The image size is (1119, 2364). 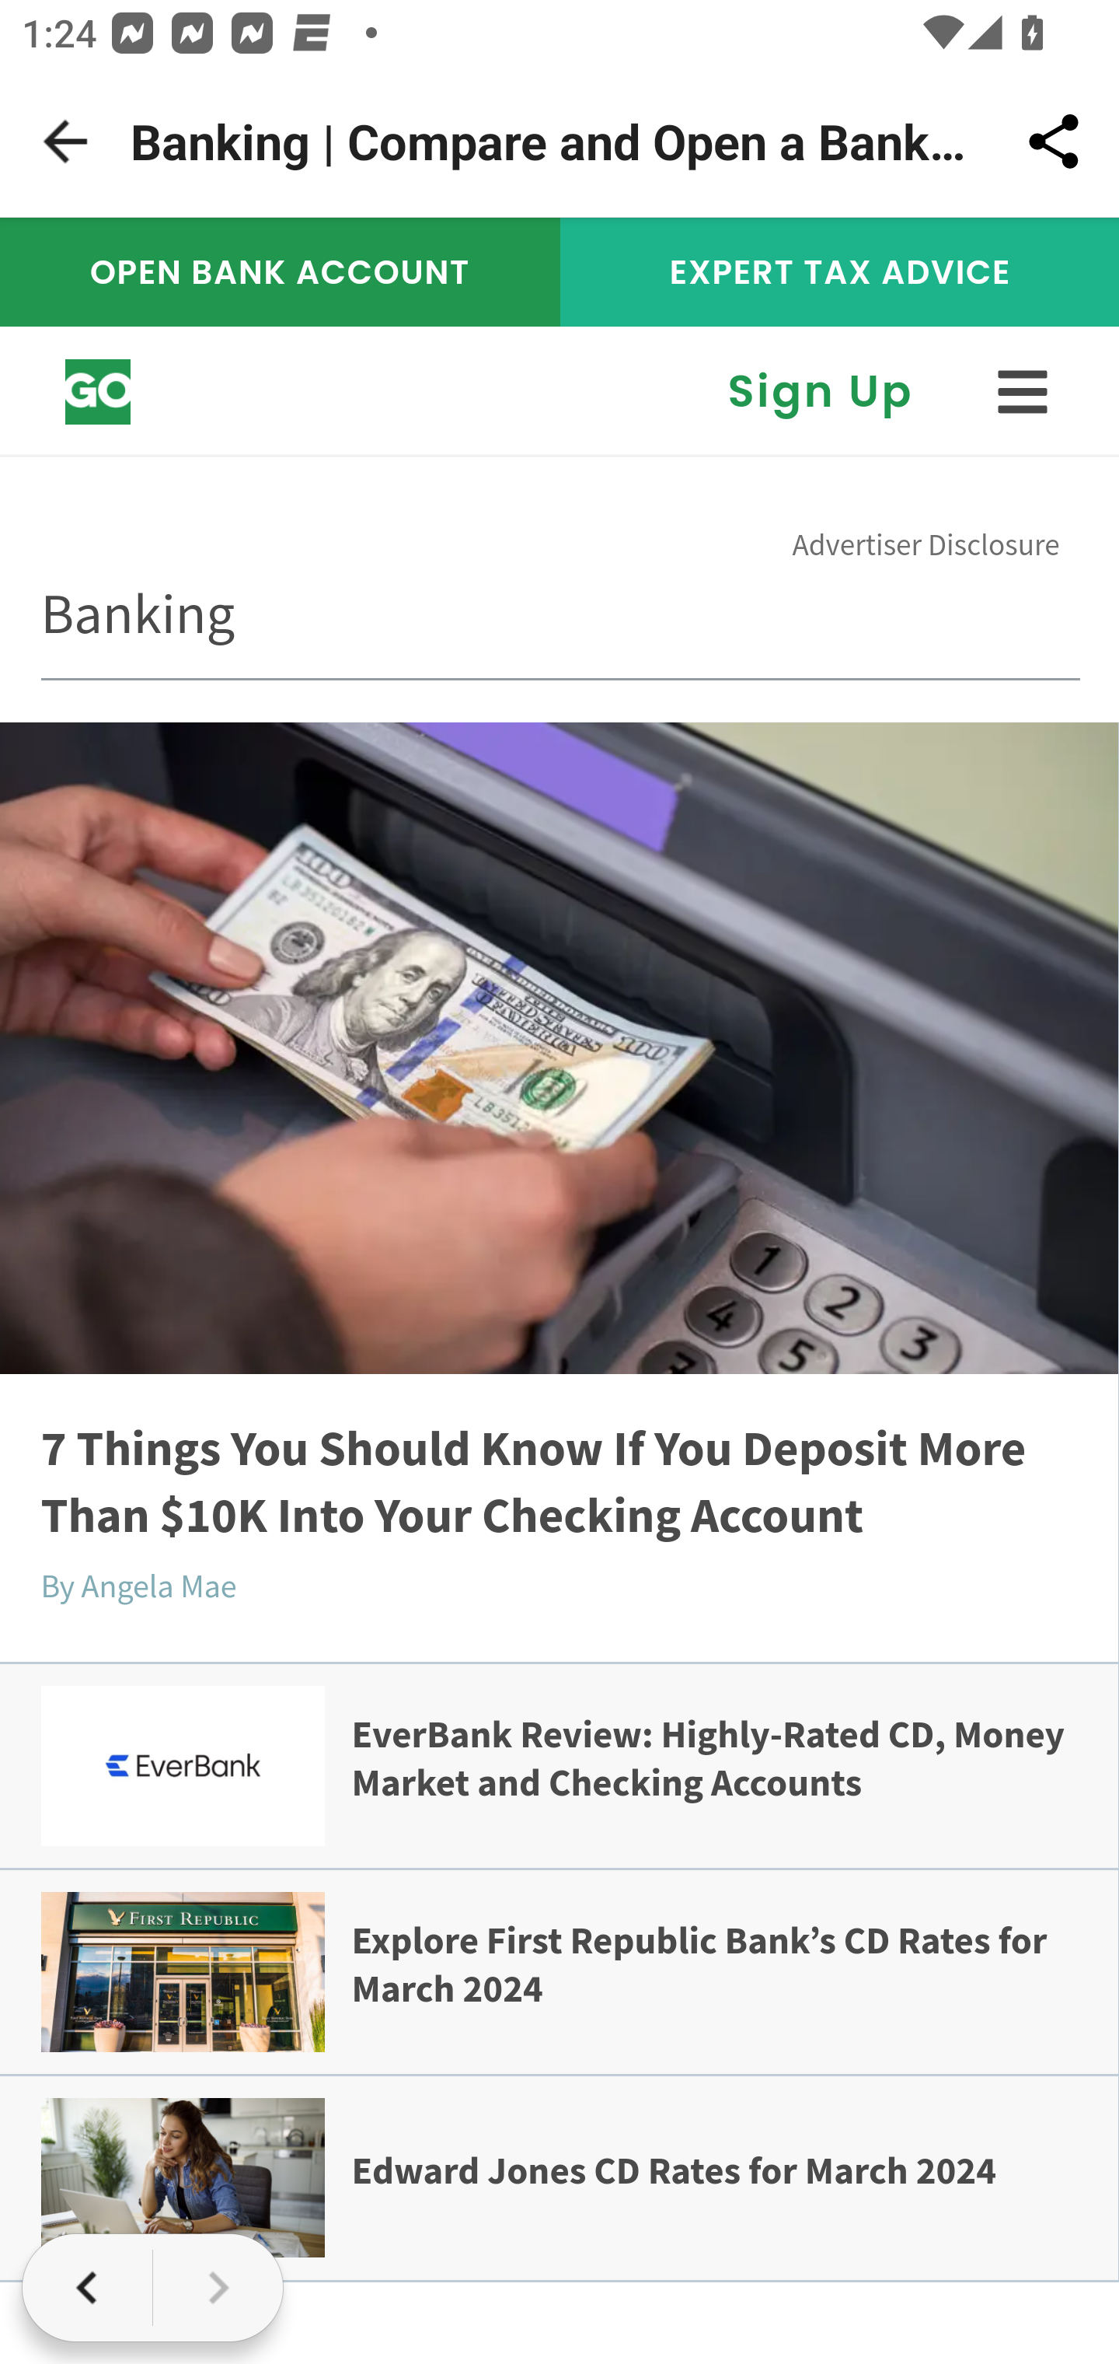 I want to click on OPEN BANK ACCOUNT, so click(x=281, y=271).